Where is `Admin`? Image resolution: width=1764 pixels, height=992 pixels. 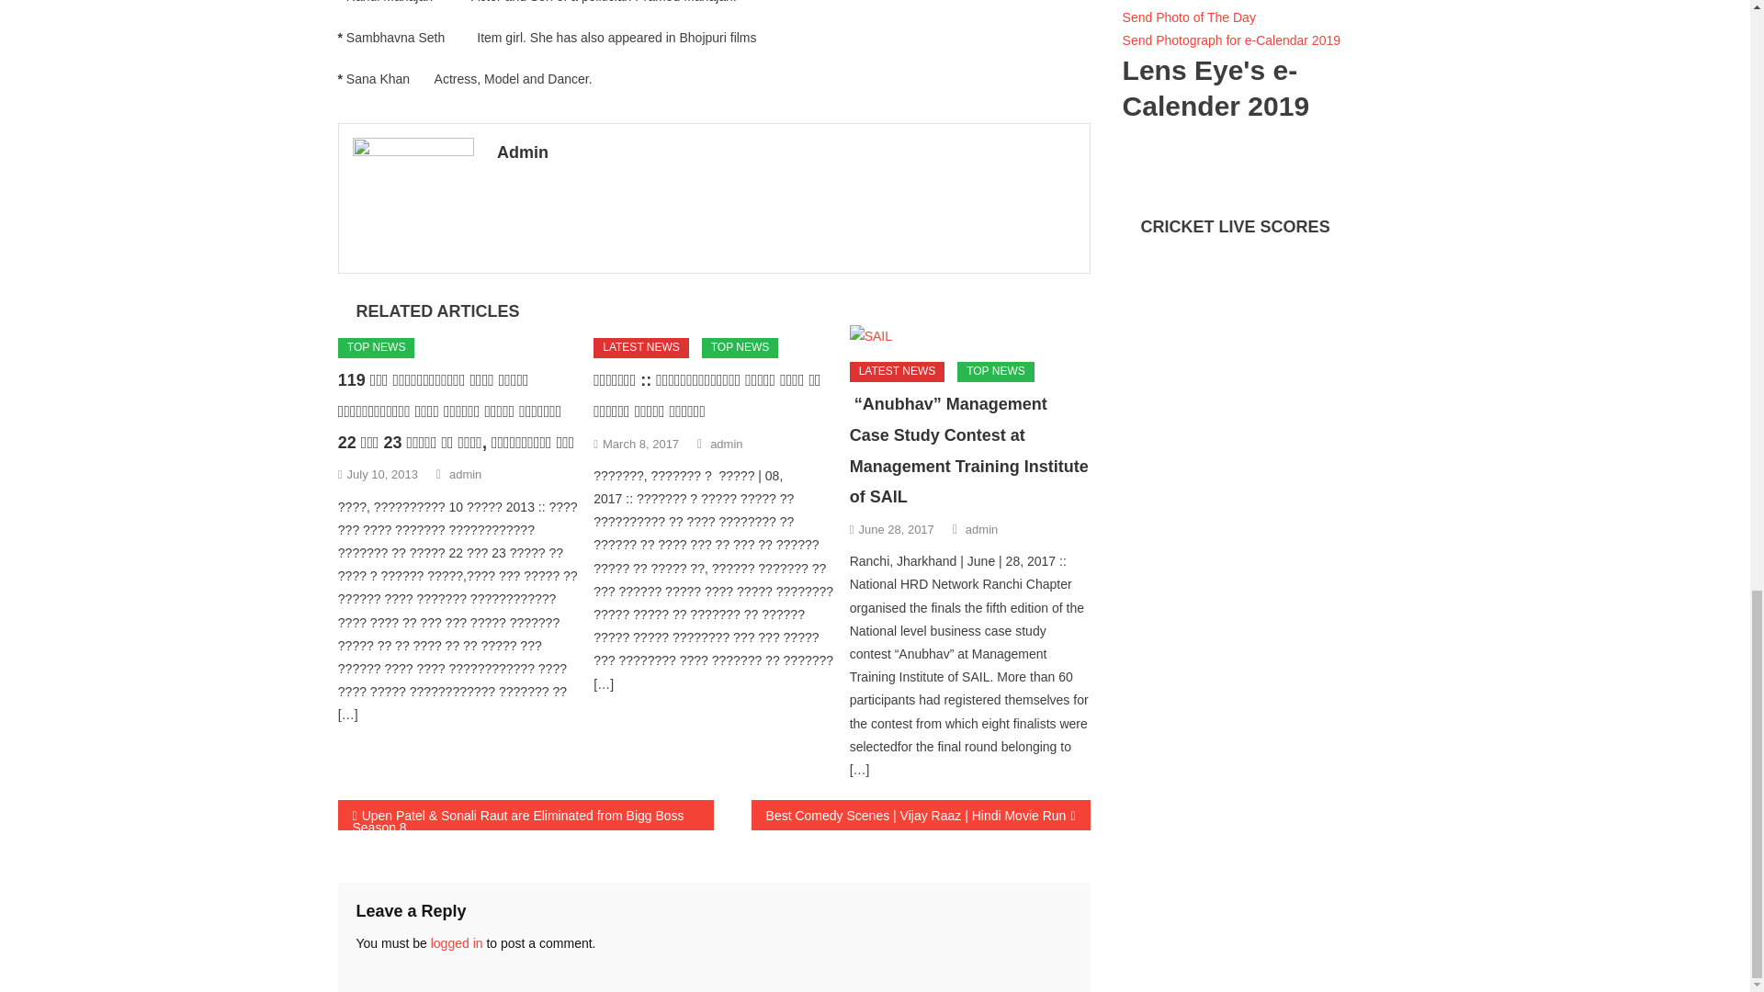 Admin is located at coordinates (786, 152).